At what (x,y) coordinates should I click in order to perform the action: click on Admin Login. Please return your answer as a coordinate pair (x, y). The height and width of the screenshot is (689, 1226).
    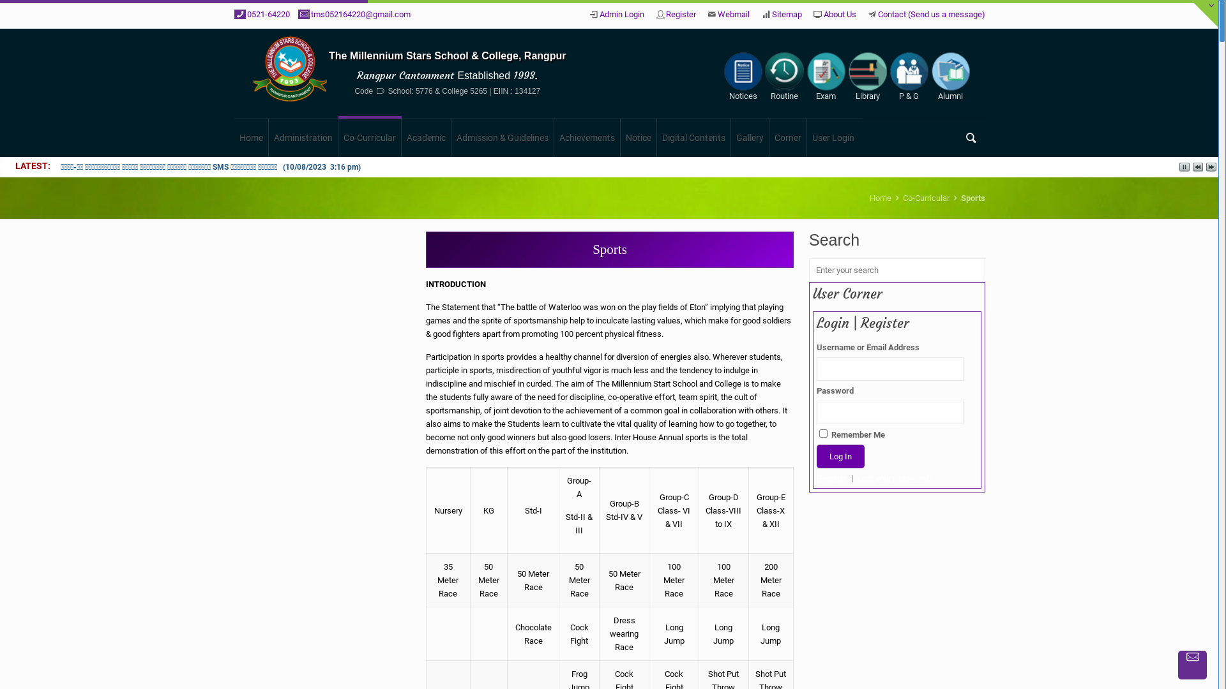
    Looking at the image, I should click on (622, 14).